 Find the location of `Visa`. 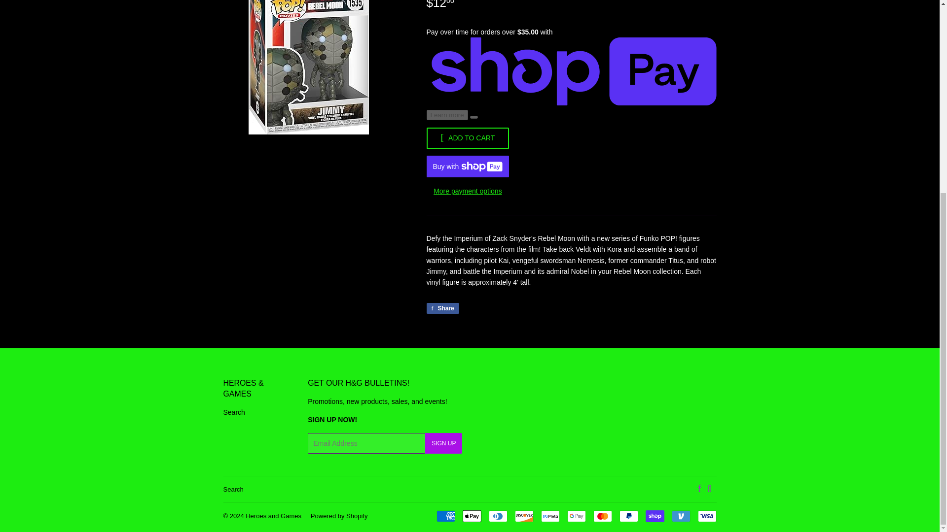

Visa is located at coordinates (706, 516).